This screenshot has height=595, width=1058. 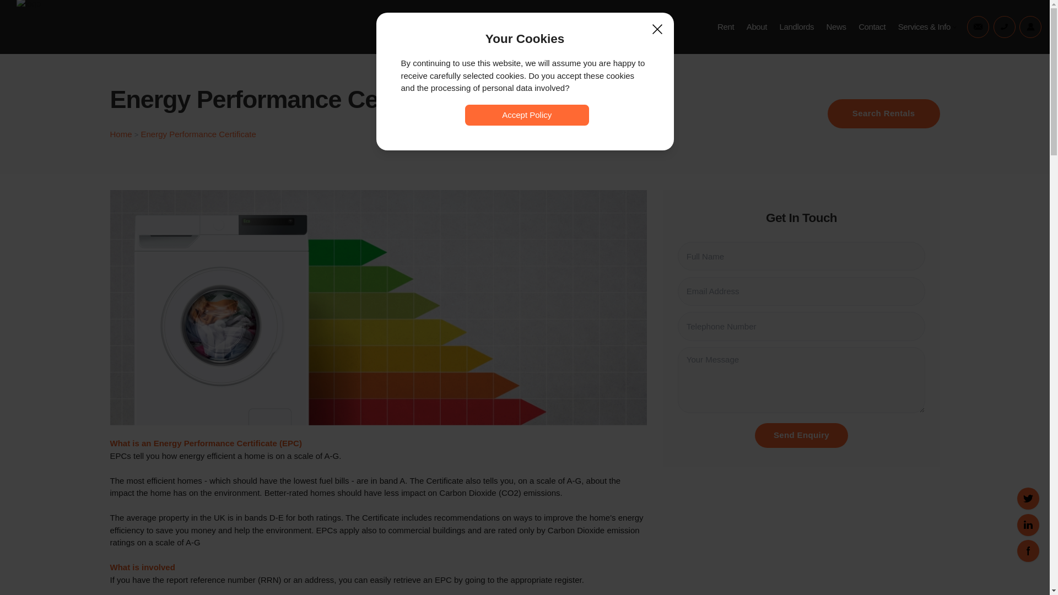 What do you see at coordinates (757, 26) in the screenshot?
I see `About` at bounding box center [757, 26].